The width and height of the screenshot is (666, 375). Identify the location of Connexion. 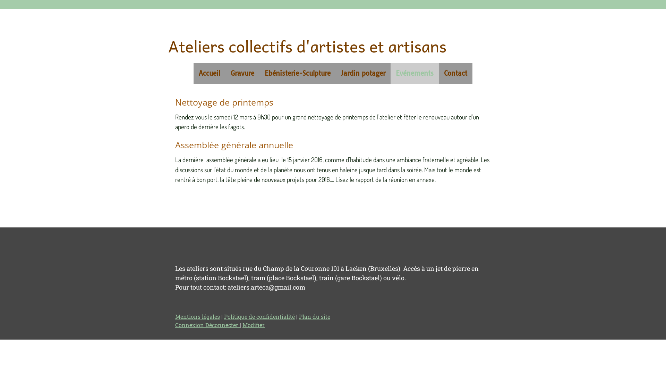
(190, 325).